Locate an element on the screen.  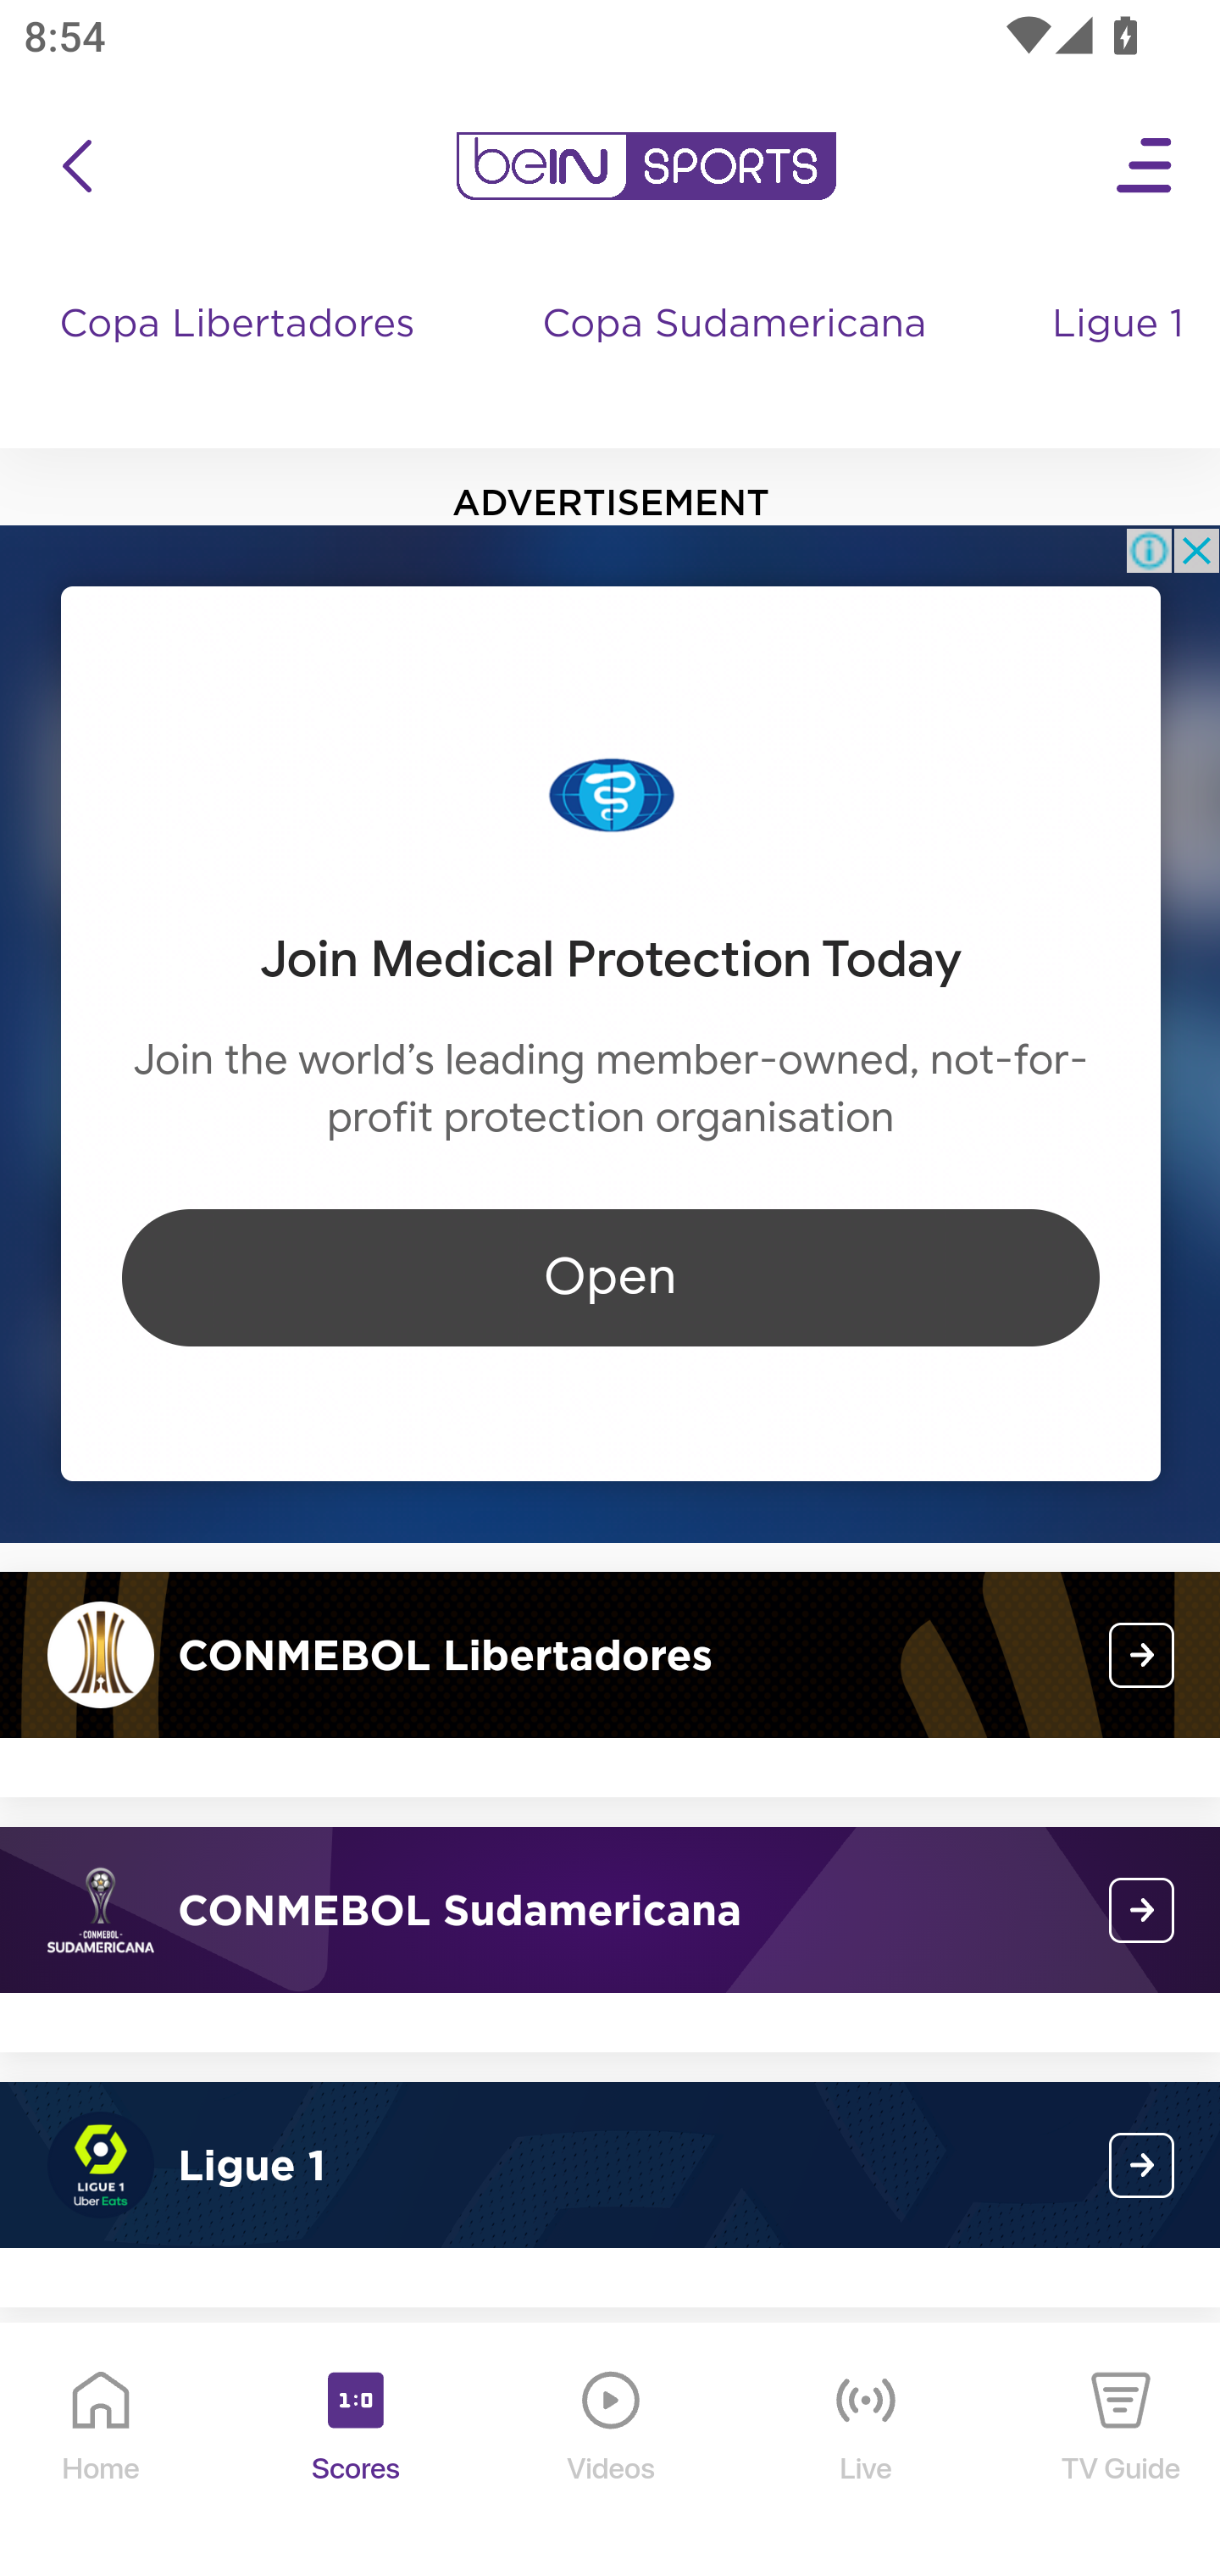
ligue-1?platform=mobile_android is located at coordinates (1142, 2165).